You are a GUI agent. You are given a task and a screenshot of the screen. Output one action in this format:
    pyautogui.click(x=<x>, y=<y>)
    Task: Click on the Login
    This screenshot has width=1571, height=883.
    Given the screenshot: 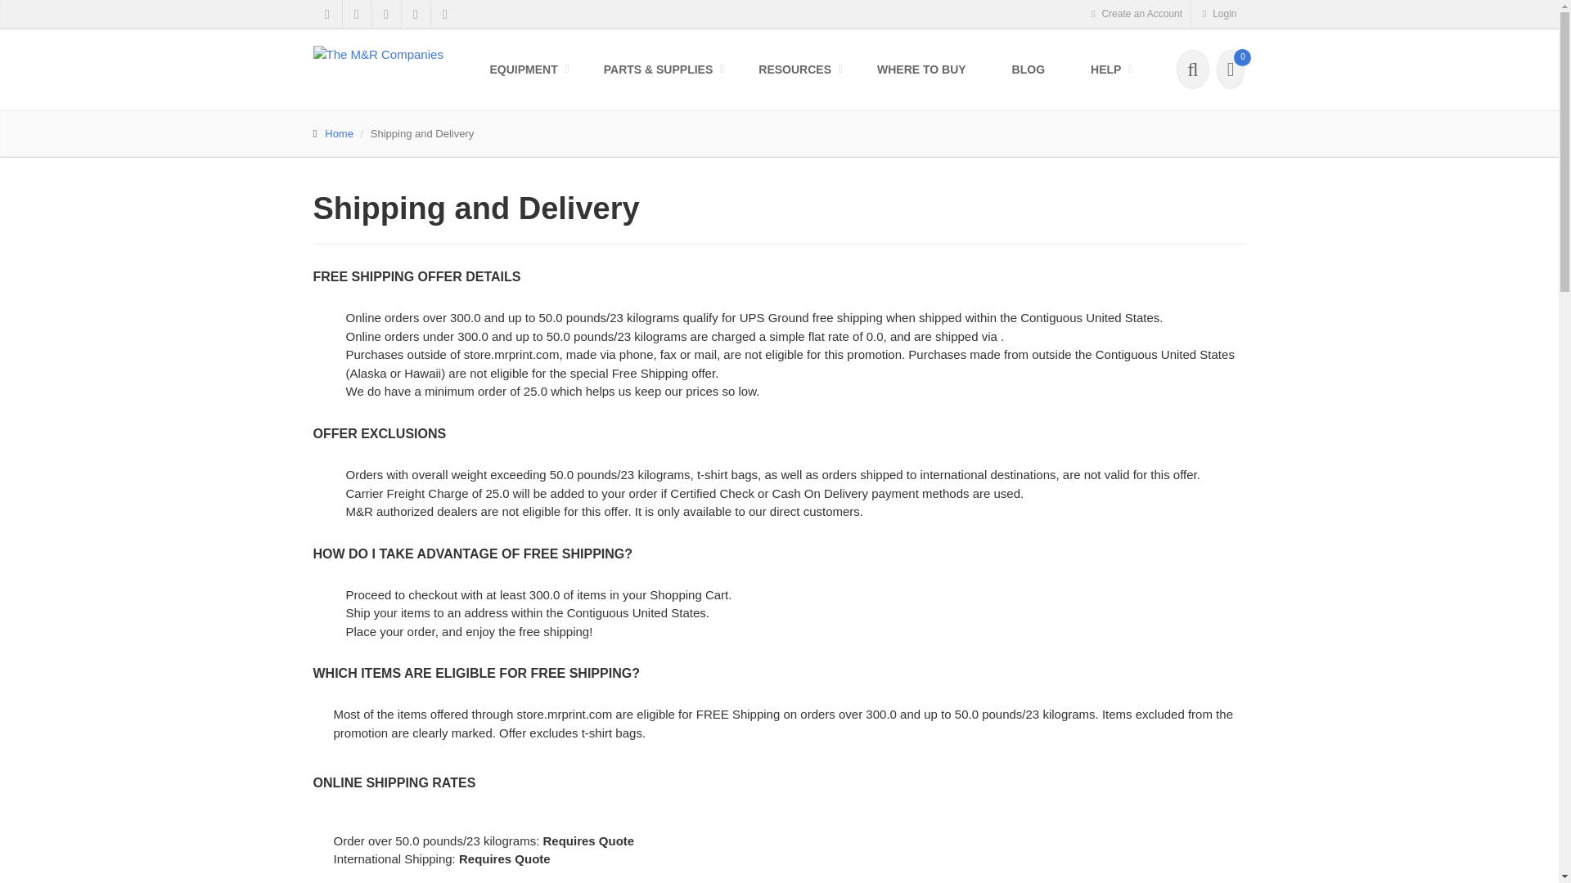 What is the action you would take?
    pyautogui.click(x=1218, y=14)
    